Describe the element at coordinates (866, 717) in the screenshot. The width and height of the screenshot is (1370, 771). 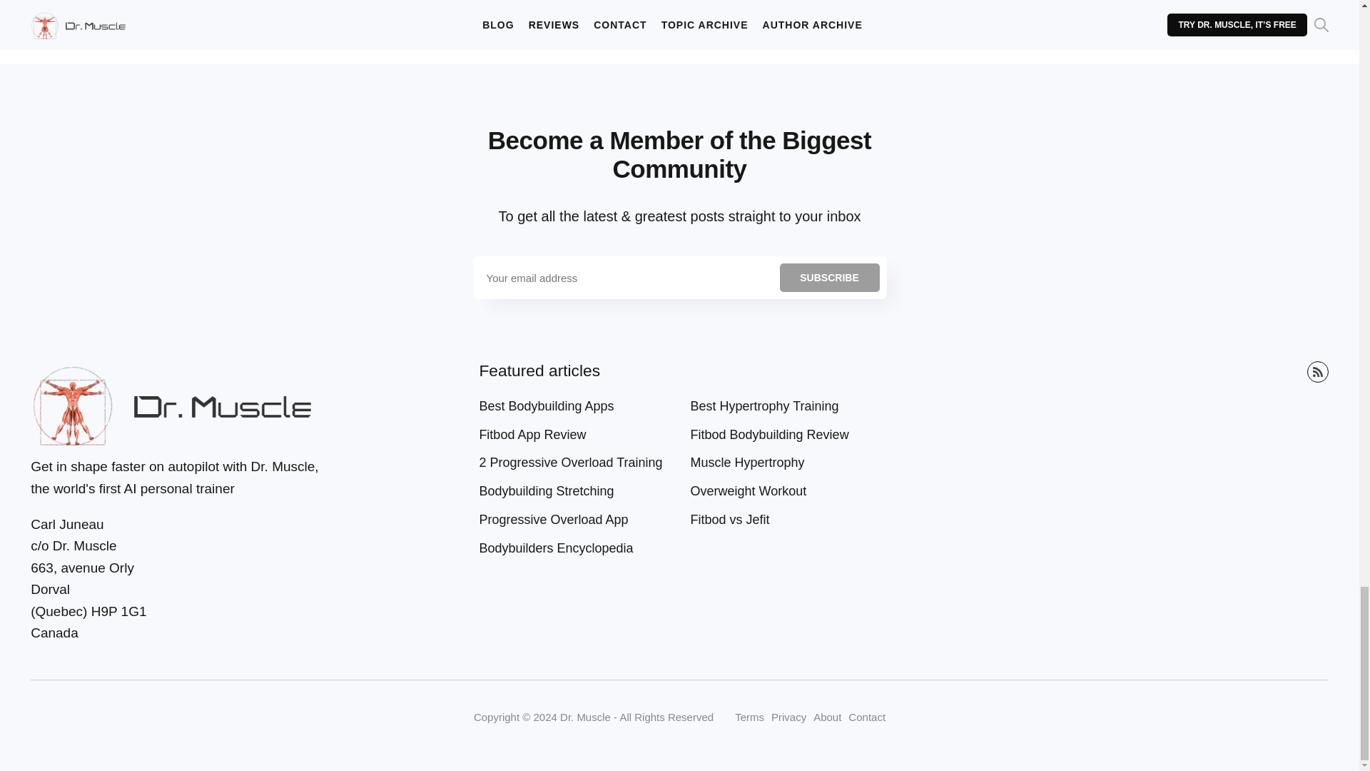
I see `Contact` at that location.